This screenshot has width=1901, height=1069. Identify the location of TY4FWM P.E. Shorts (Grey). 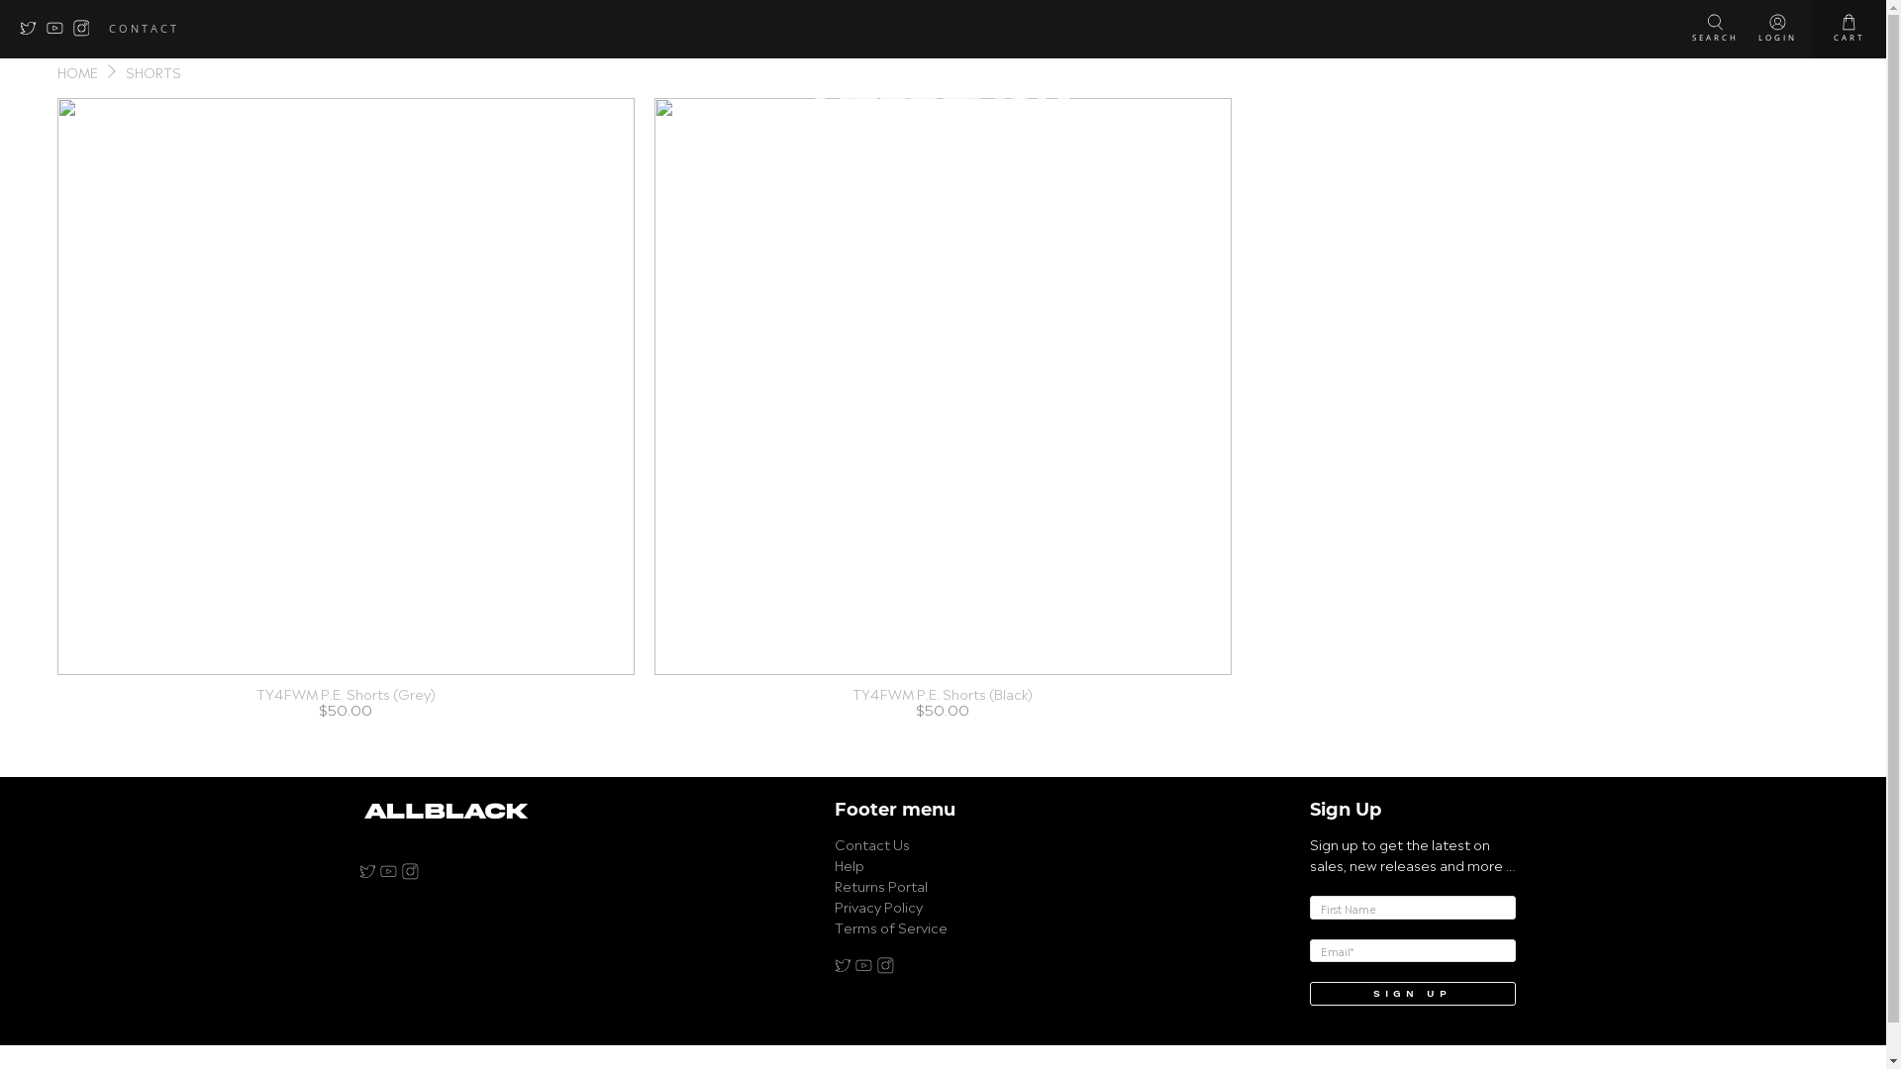
(347, 693).